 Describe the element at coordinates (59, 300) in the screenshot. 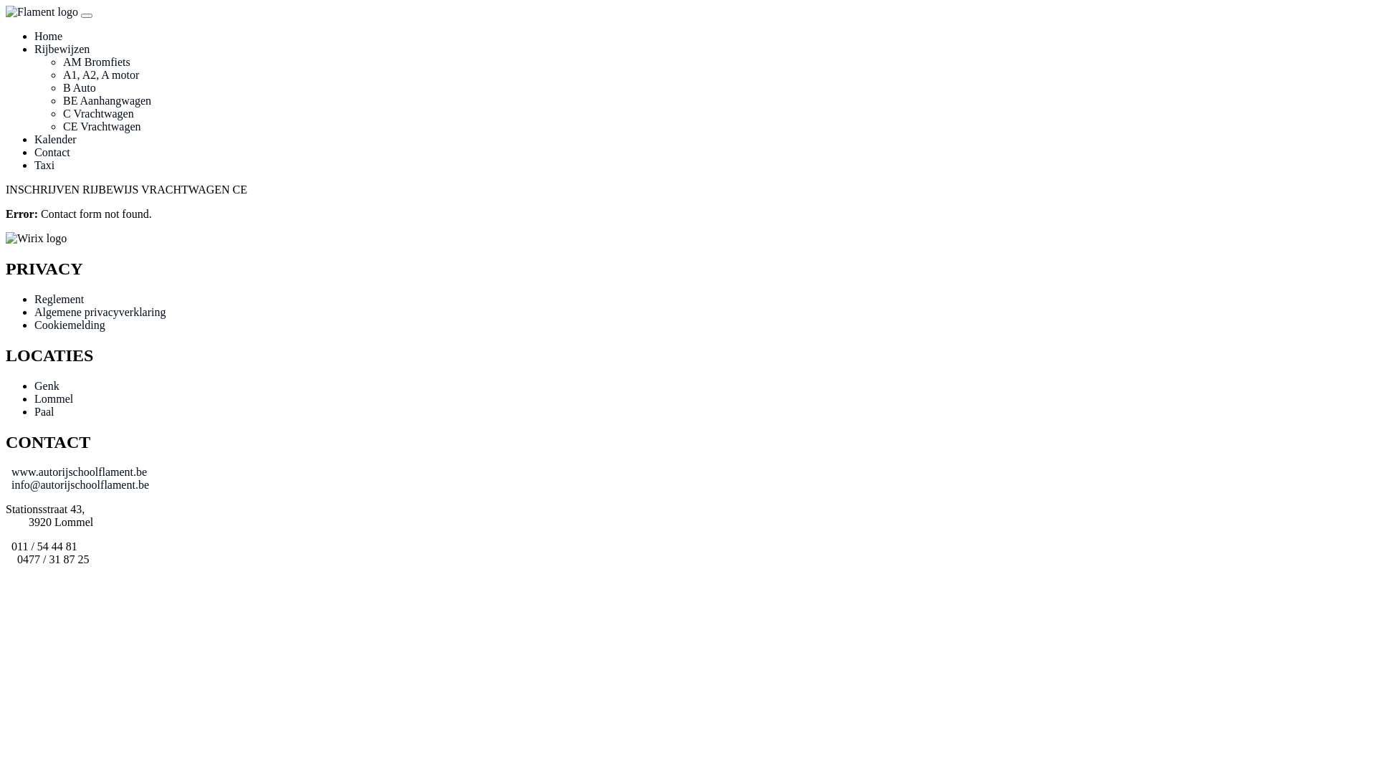

I see `Reglement` at that location.